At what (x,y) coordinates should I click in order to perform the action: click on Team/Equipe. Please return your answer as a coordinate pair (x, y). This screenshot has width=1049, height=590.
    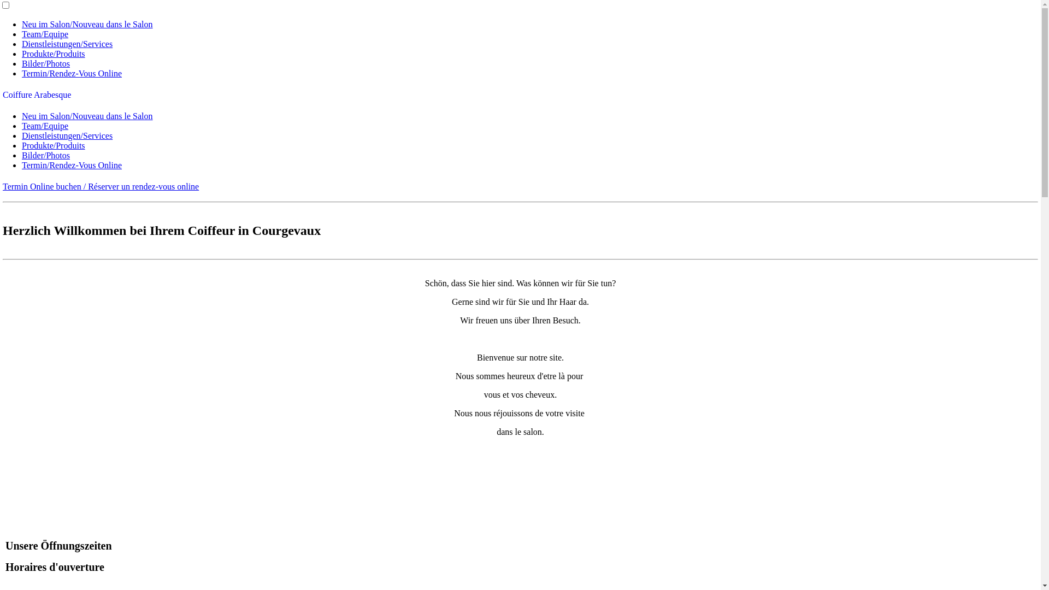
    Looking at the image, I should click on (45, 126).